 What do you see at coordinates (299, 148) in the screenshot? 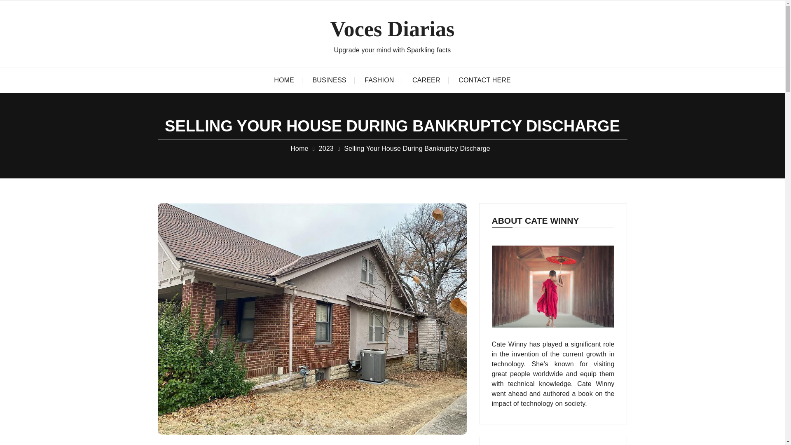
I see `Home` at bounding box center [299, 148].